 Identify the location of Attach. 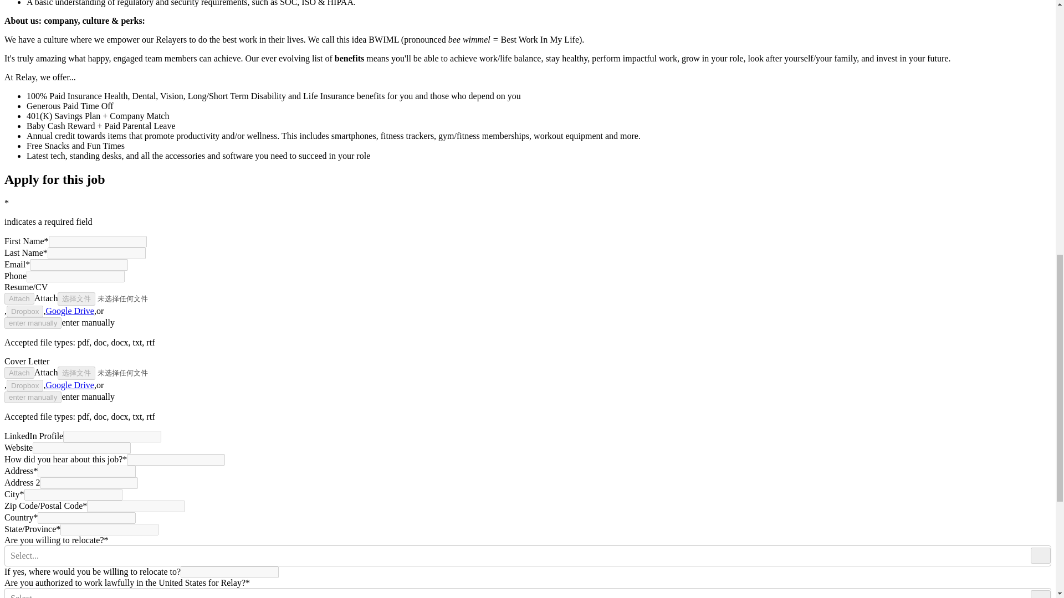
(19, 373).